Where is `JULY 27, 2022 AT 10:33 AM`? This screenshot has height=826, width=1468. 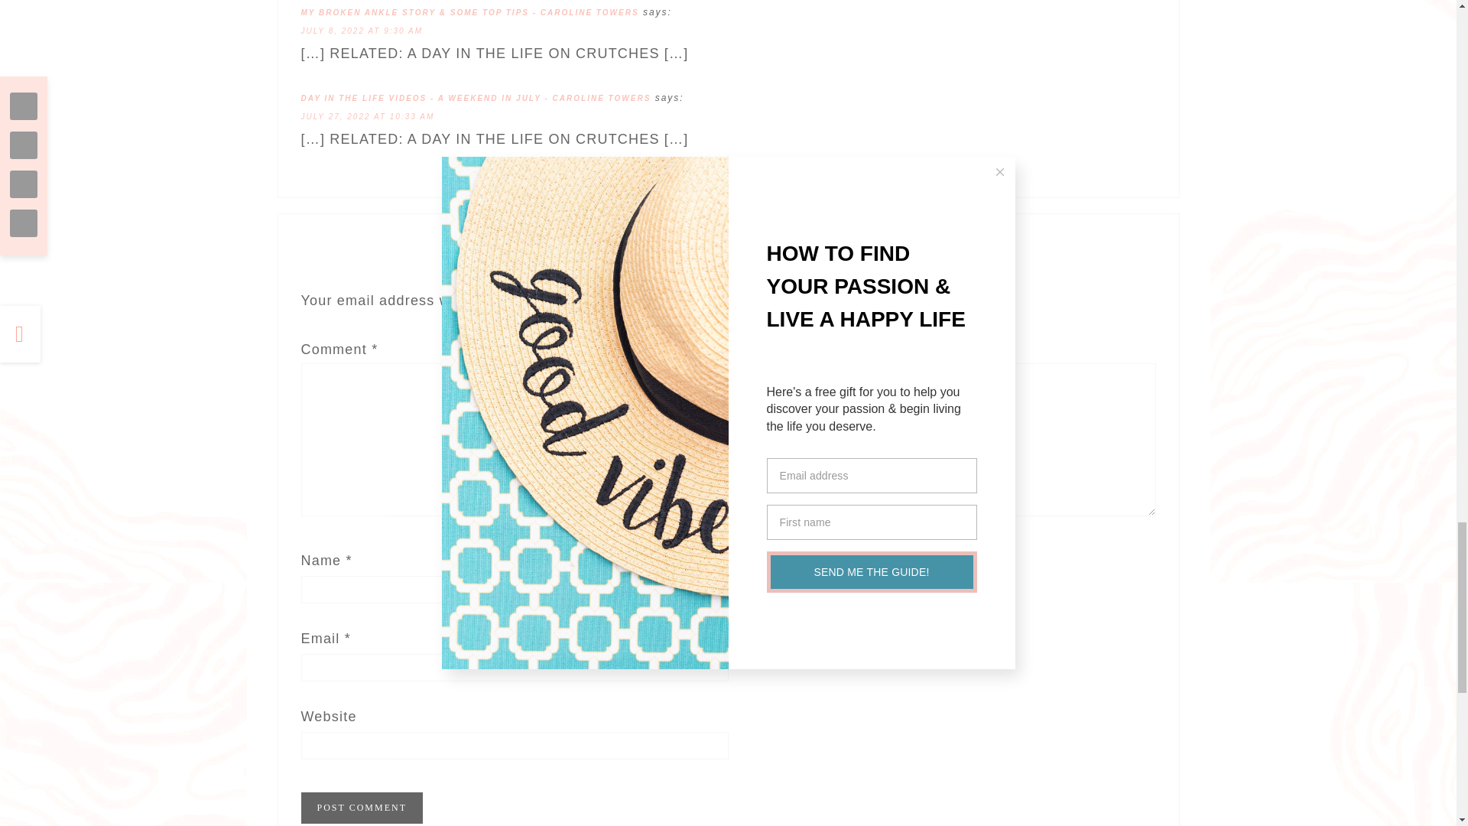 JULY 27, 2022 AT 10:33 AM is located at coordinates (367, 116).